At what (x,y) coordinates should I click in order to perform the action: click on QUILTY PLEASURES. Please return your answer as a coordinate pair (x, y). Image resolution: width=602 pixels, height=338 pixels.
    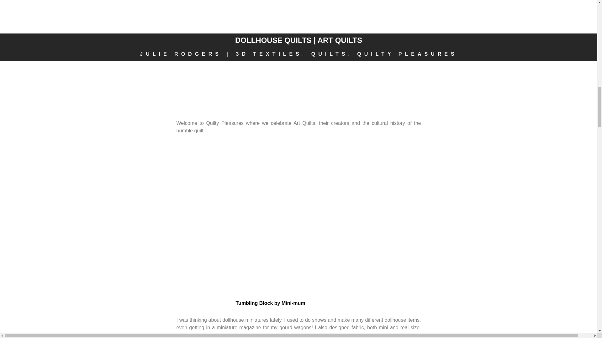
    Looking at the image, I should click on (407, 54).